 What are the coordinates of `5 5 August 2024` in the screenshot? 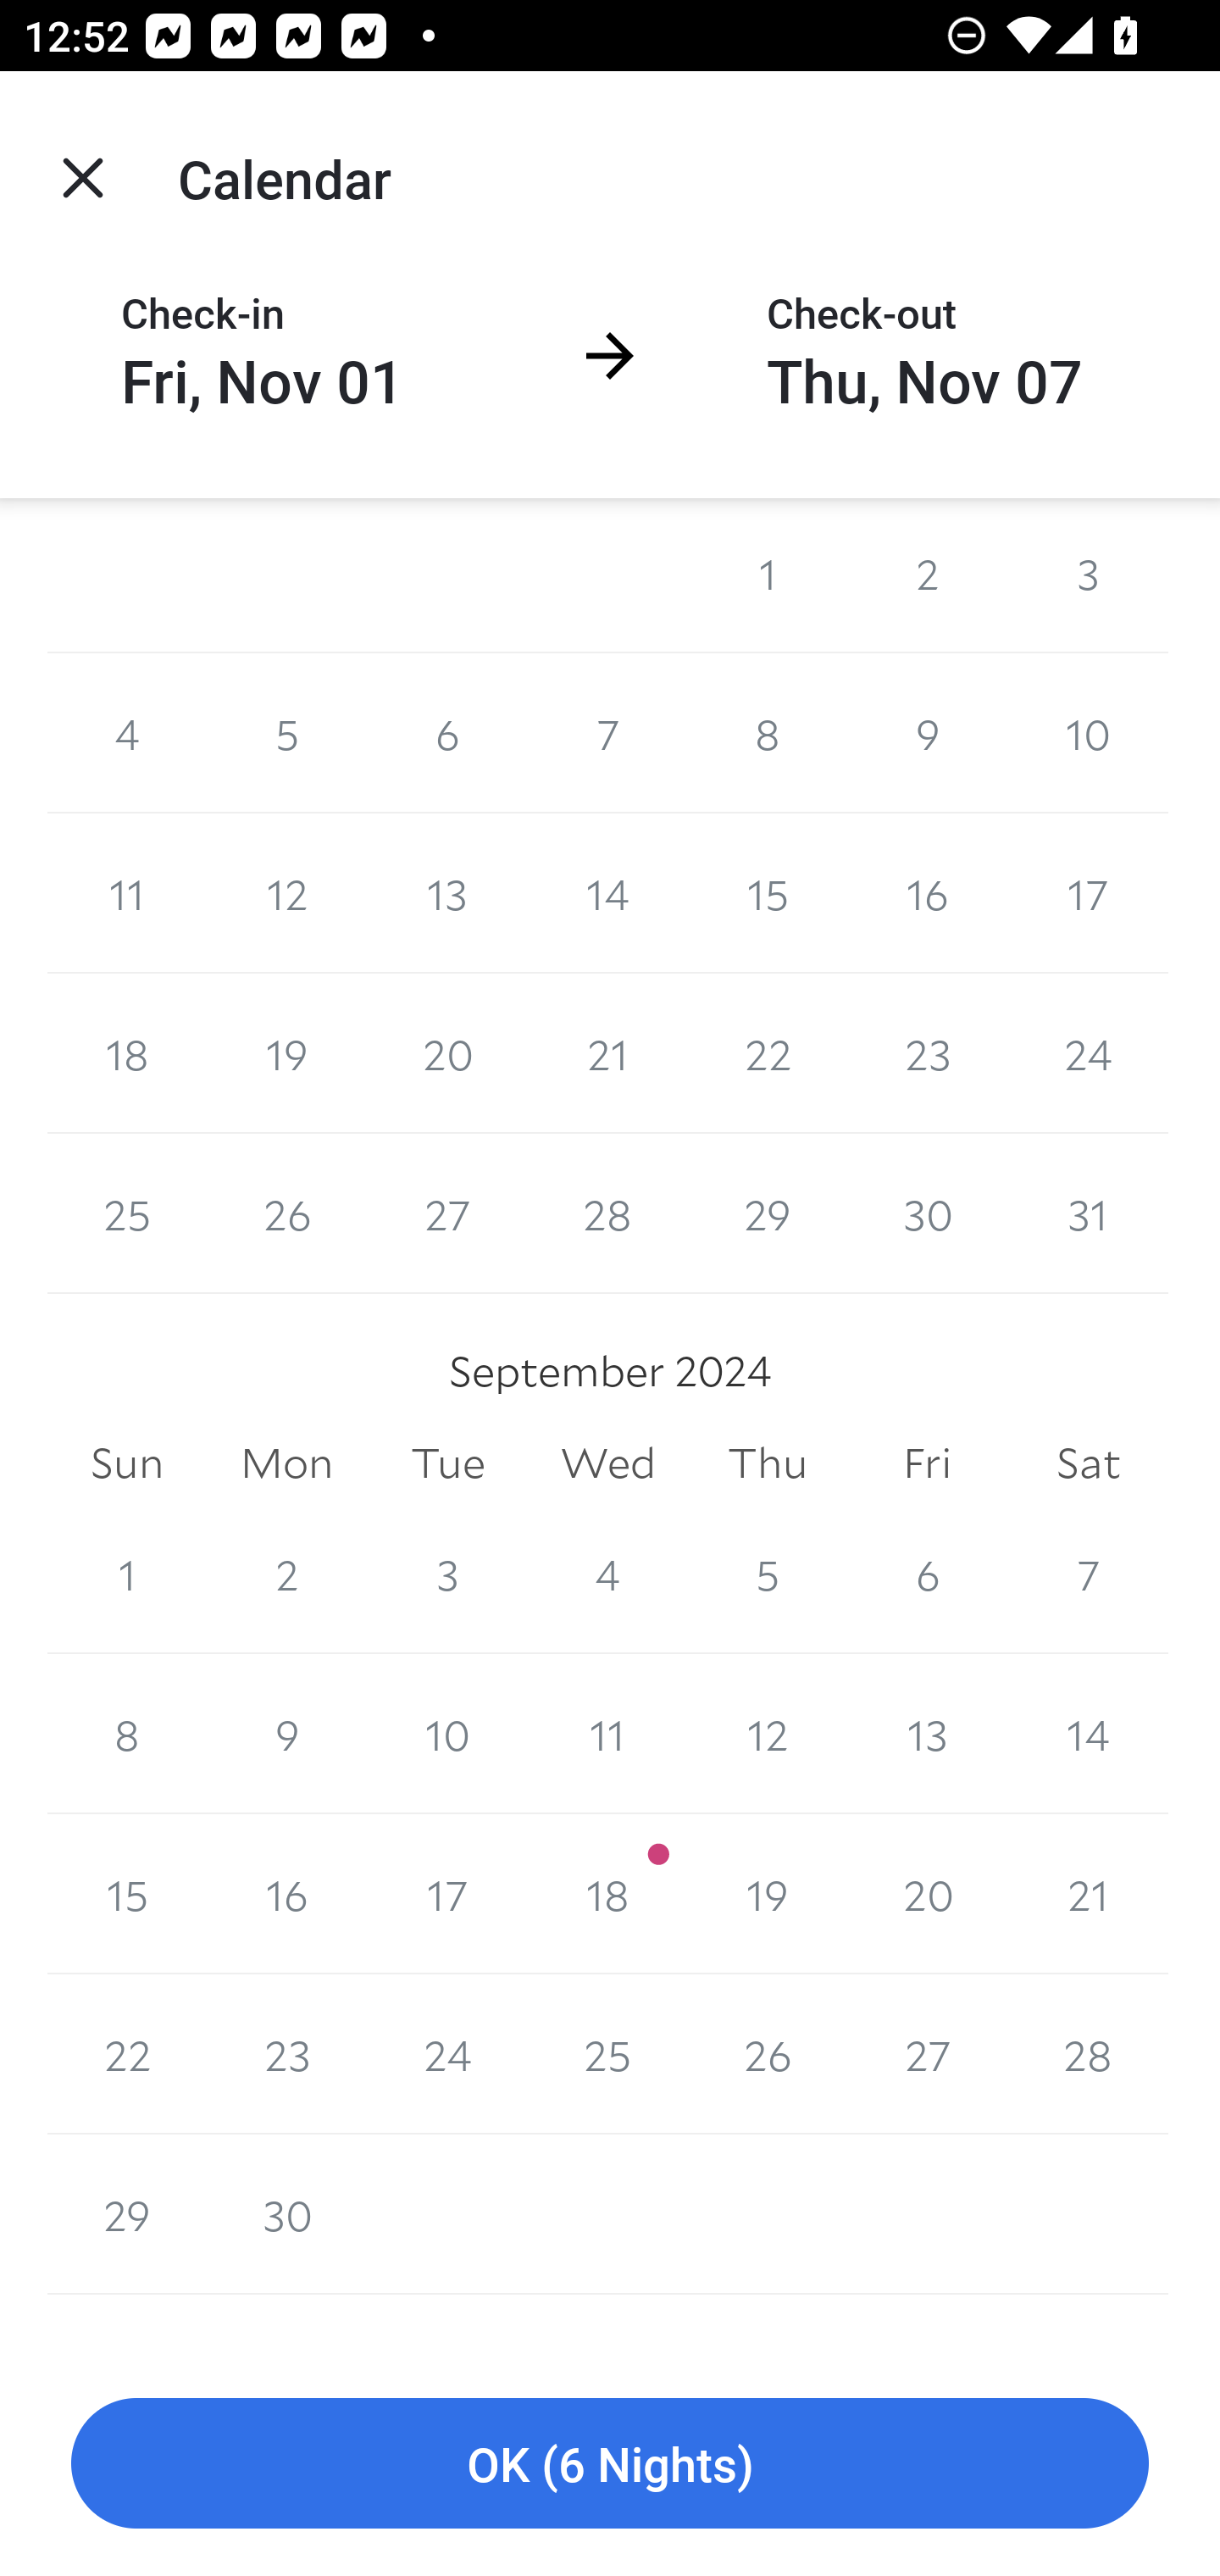 It's located at (286, 734).